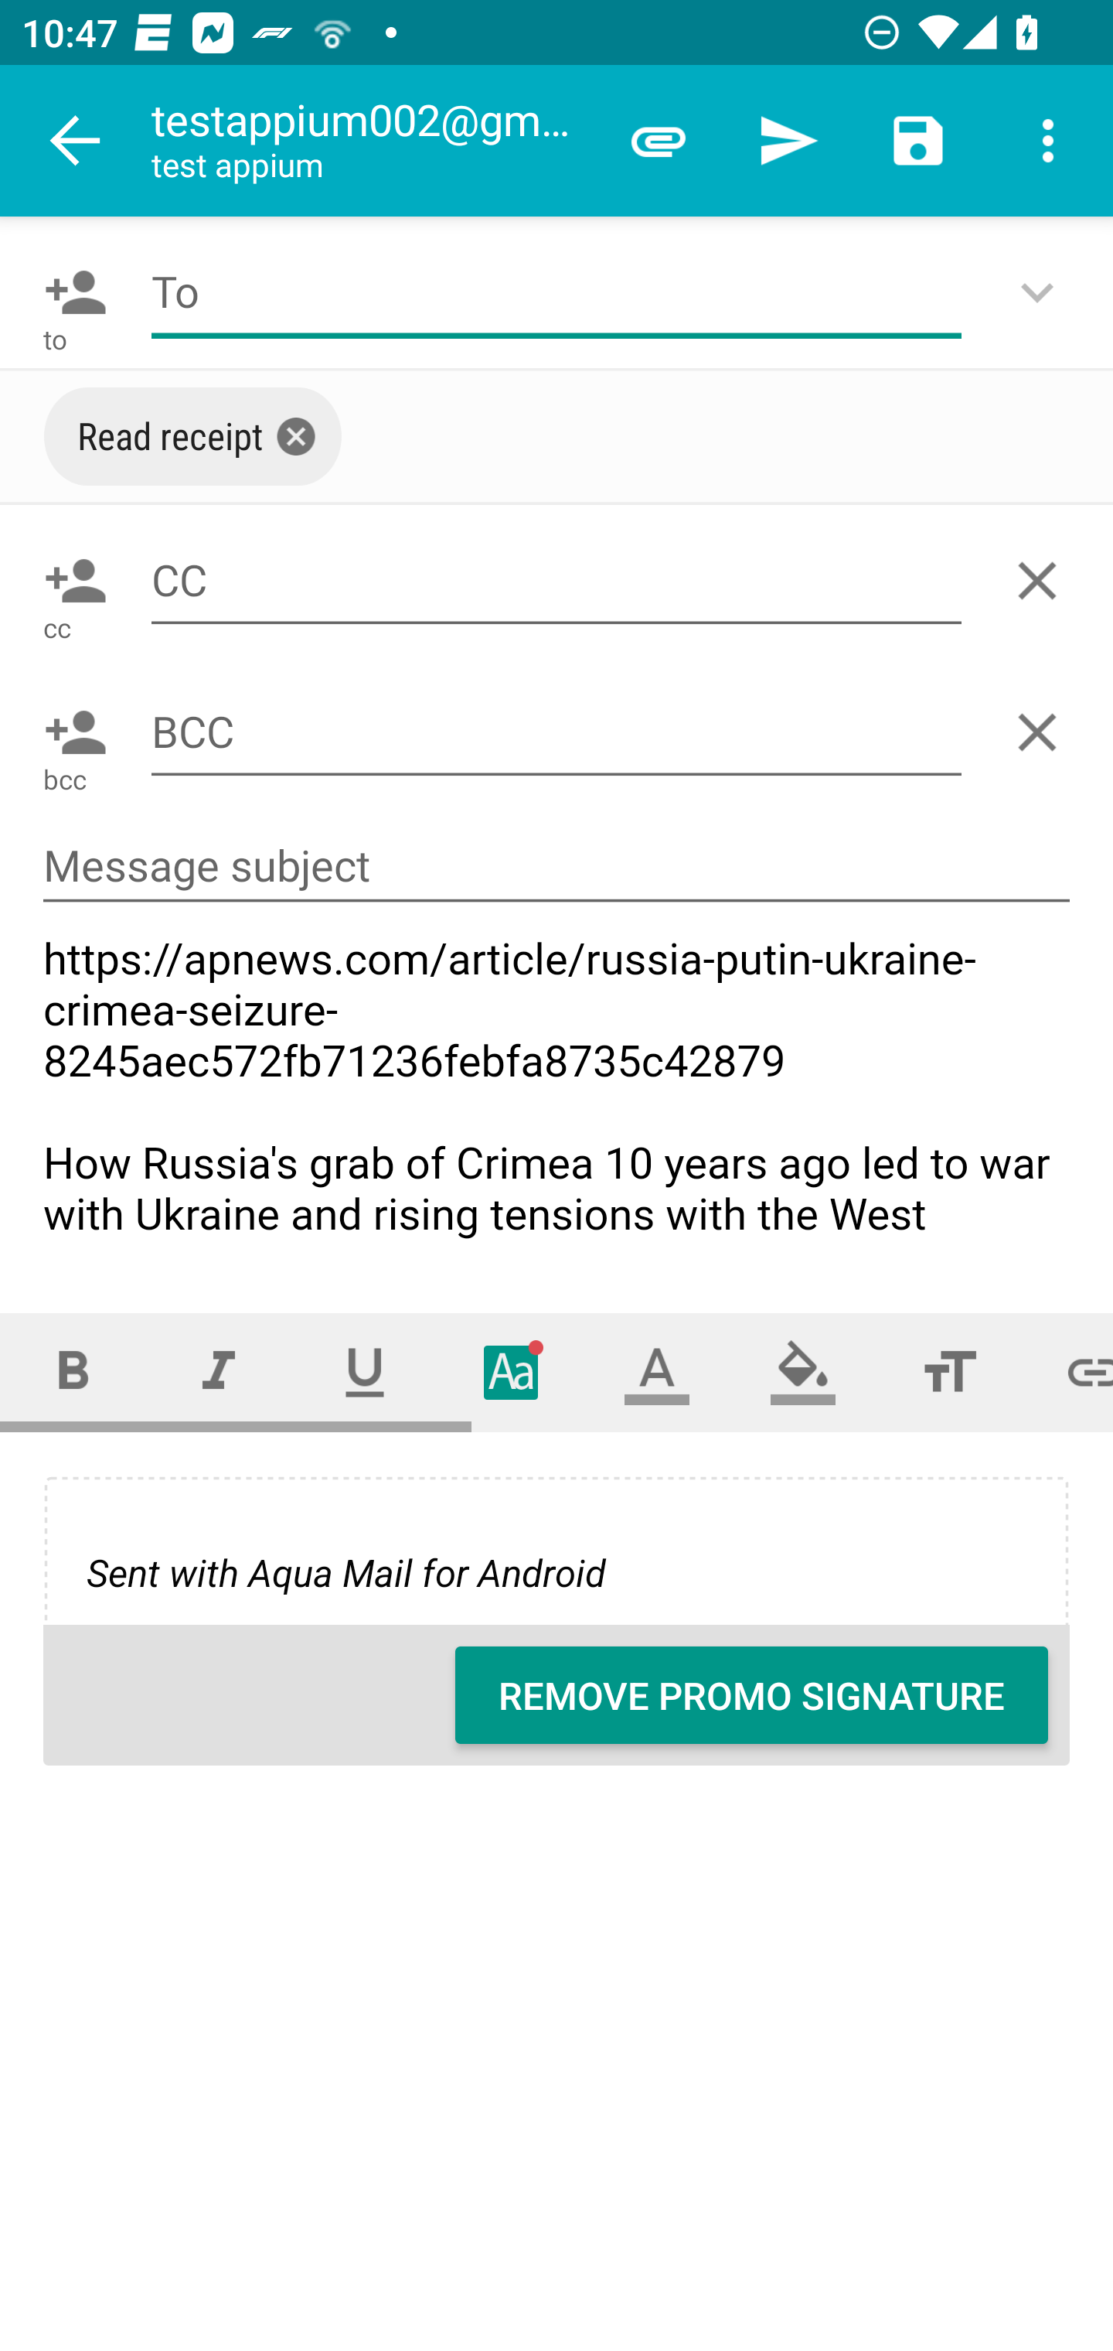 This screenshot has width=1113, height=2351. Describe the element at coordinates (70, 732) in the screenshot. I see `Pick contact: BCC` at that location.